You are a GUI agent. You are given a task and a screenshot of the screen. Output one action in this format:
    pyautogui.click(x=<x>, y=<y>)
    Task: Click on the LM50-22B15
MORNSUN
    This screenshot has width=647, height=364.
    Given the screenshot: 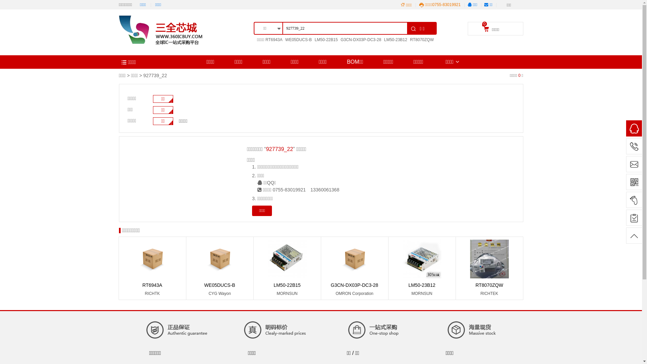 What is the action you would take?
    pyautogui.click(x=287, y=269)
    